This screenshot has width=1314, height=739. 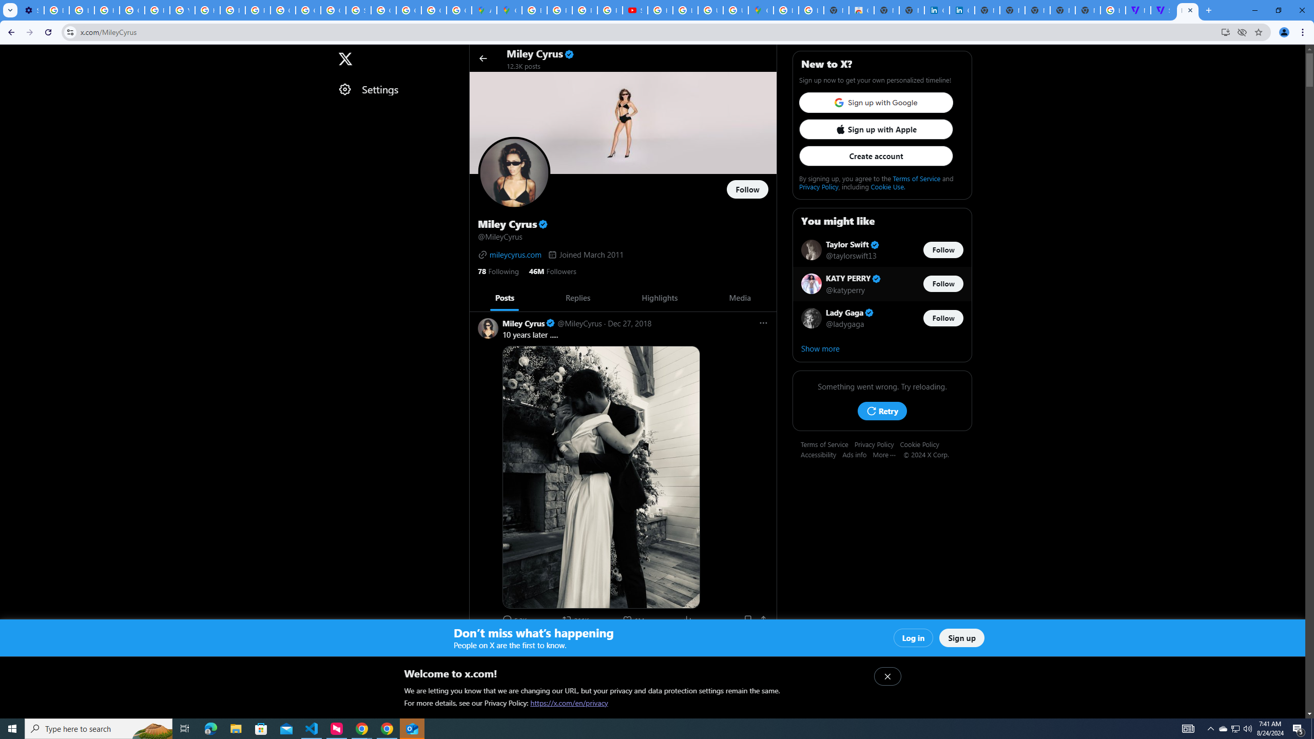 What do you see at coordinates (747, 189) in the screenshot?
I see `Follow @MileyCyrus` at bounding box center [747, 189].